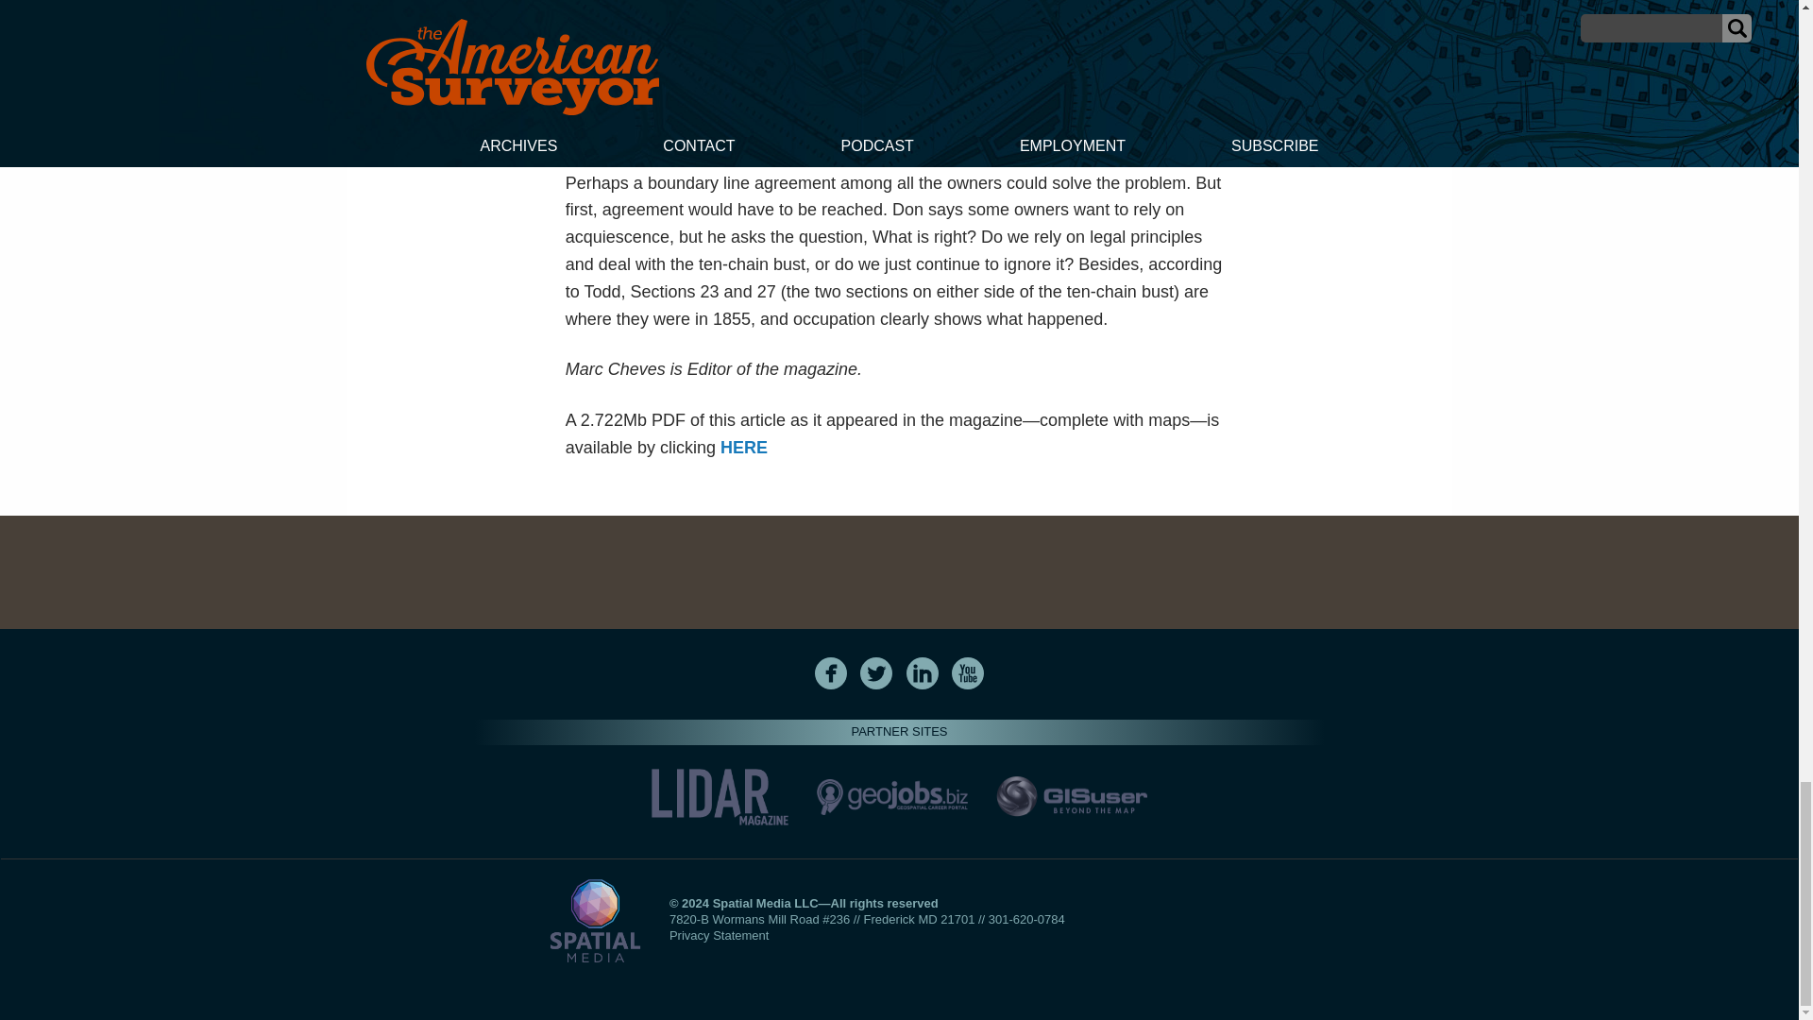 The width and height of the screenshot is (1813, 1020). What do you see at coordinates (743, 448) in the screenshot?
I see `HERE` at bounding box center [743, 448].